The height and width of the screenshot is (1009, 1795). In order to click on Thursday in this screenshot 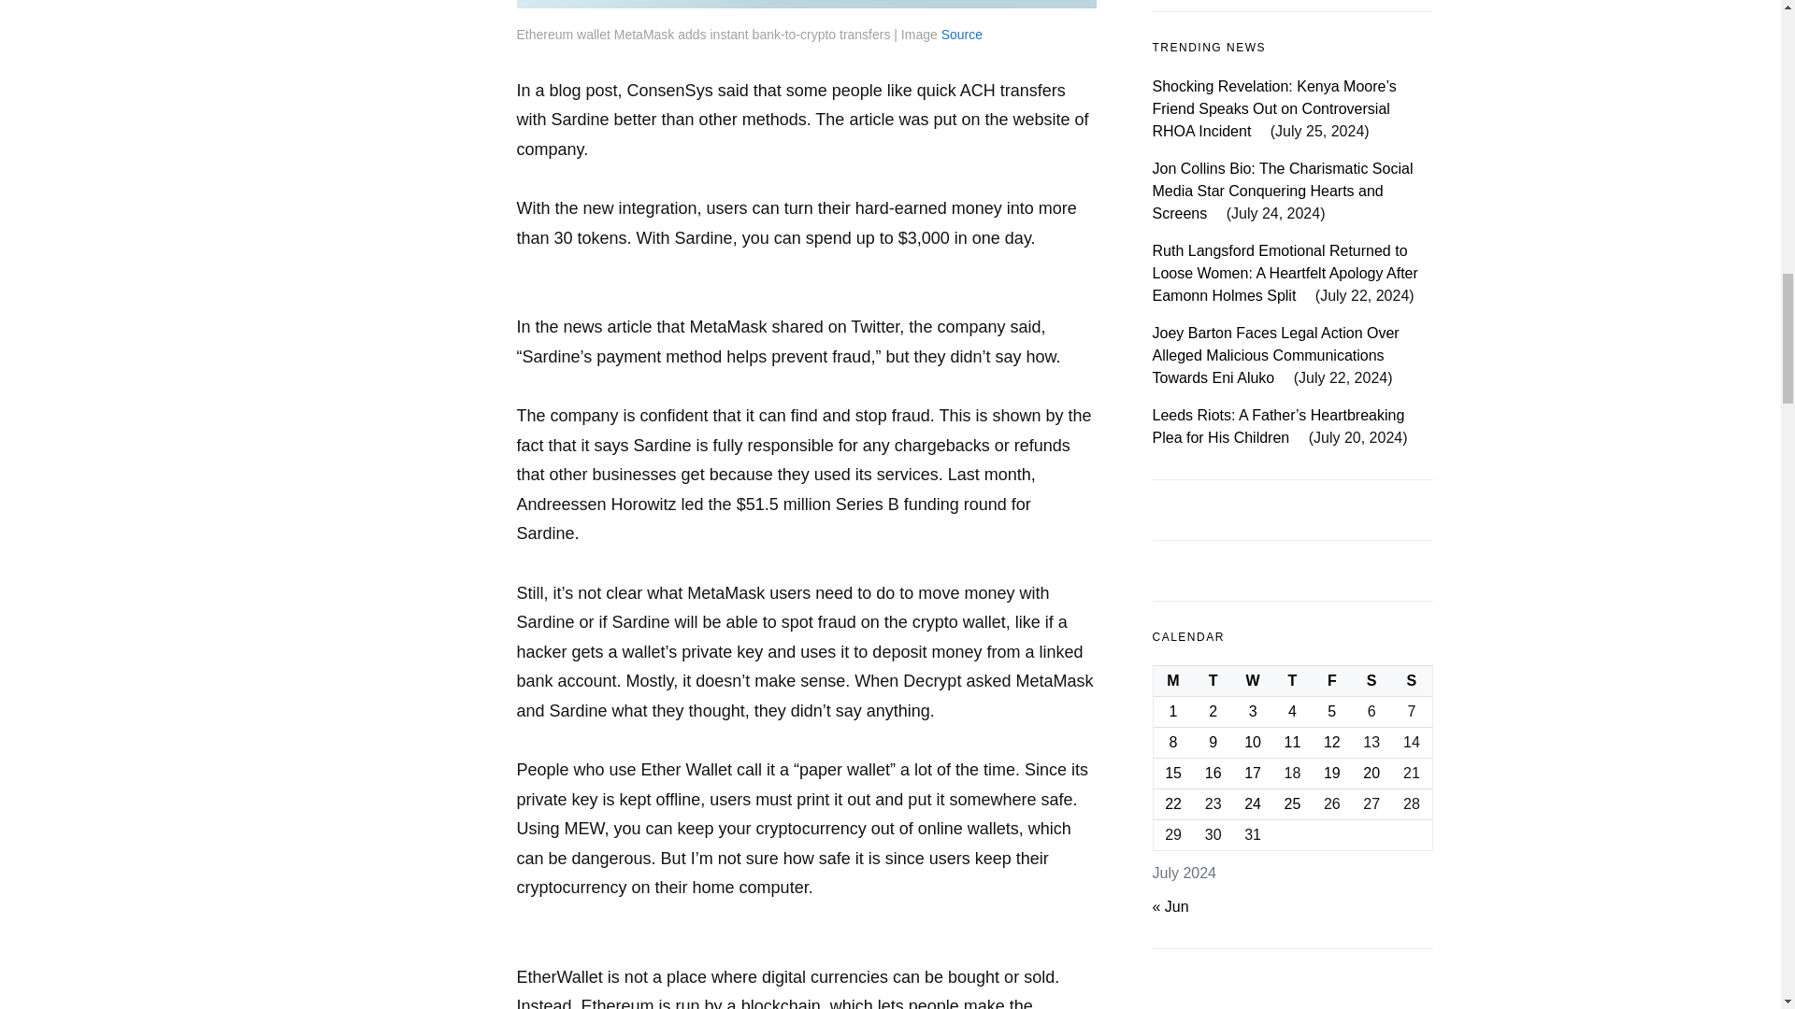, I will do `click(1292, 135)`.